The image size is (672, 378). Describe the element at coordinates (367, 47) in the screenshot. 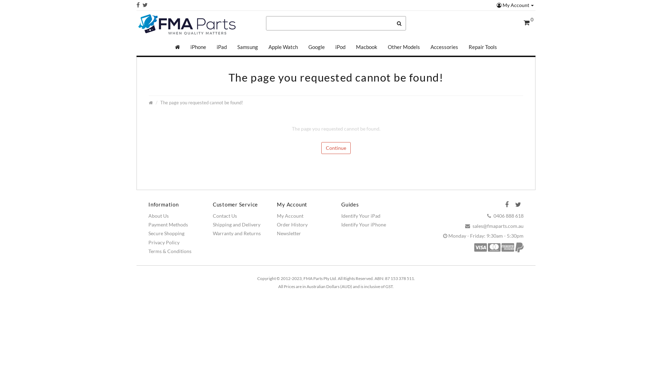

I see `Macbook` at that location.